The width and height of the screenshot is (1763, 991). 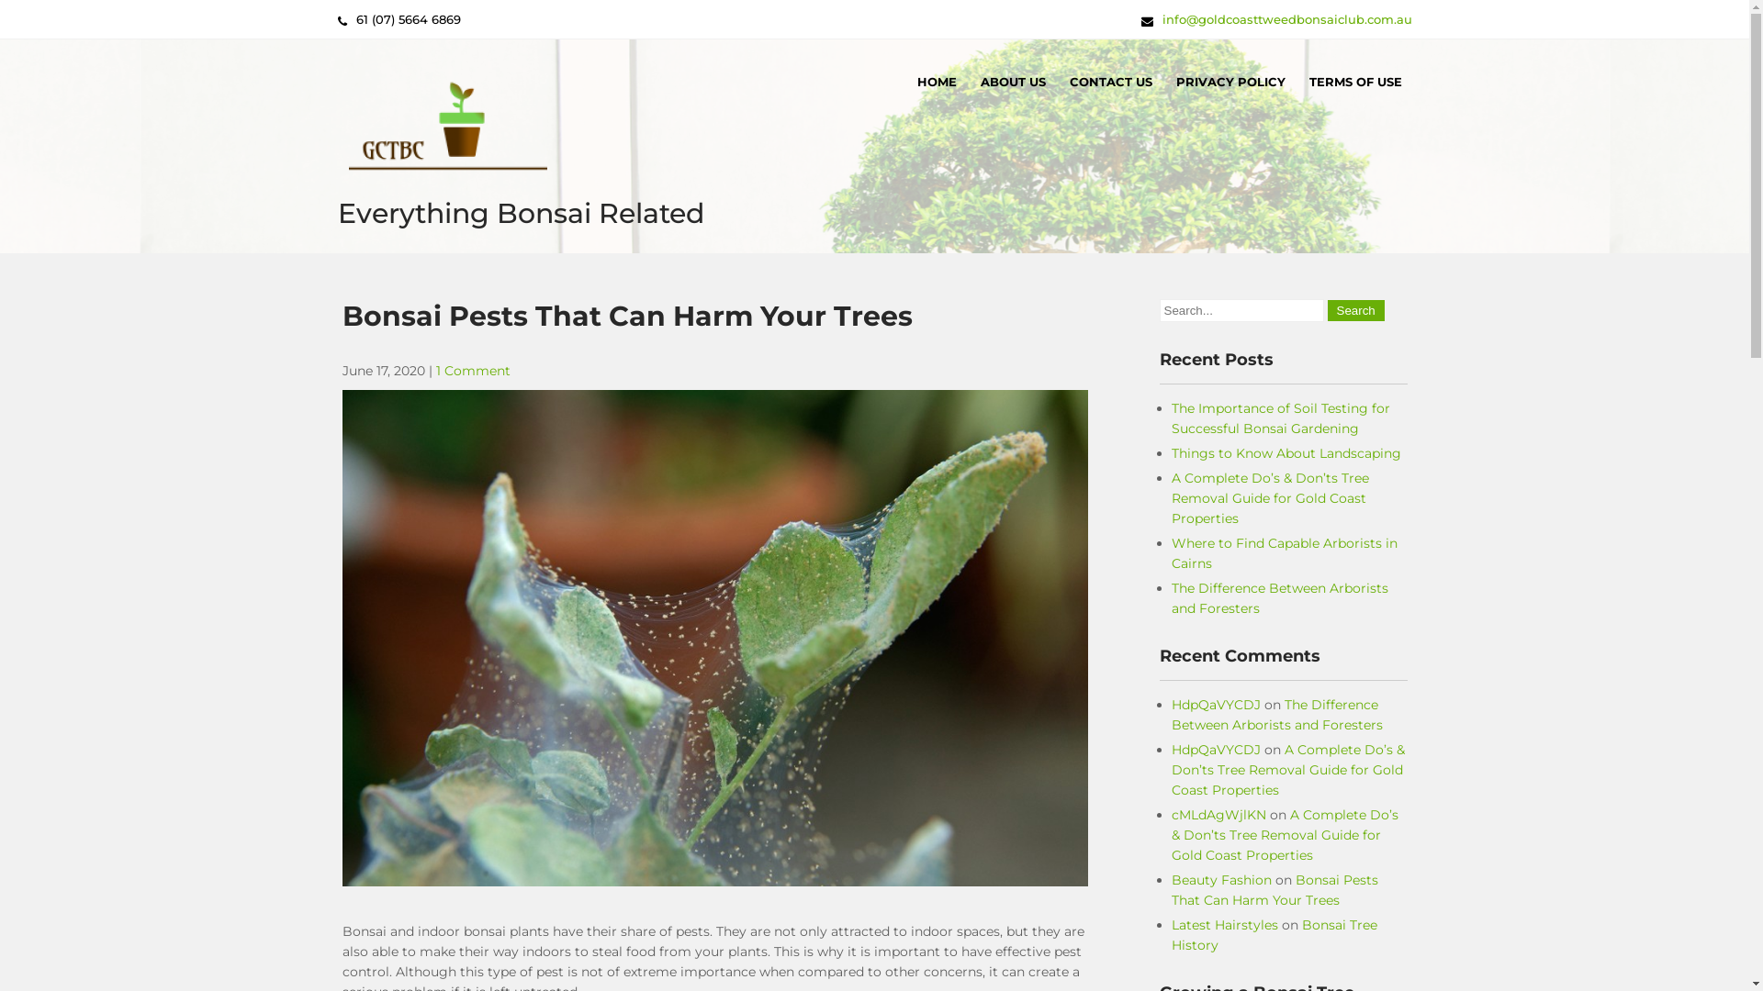 I want to click on HdpQaVYCDJ, so click(x=1216, y=750).